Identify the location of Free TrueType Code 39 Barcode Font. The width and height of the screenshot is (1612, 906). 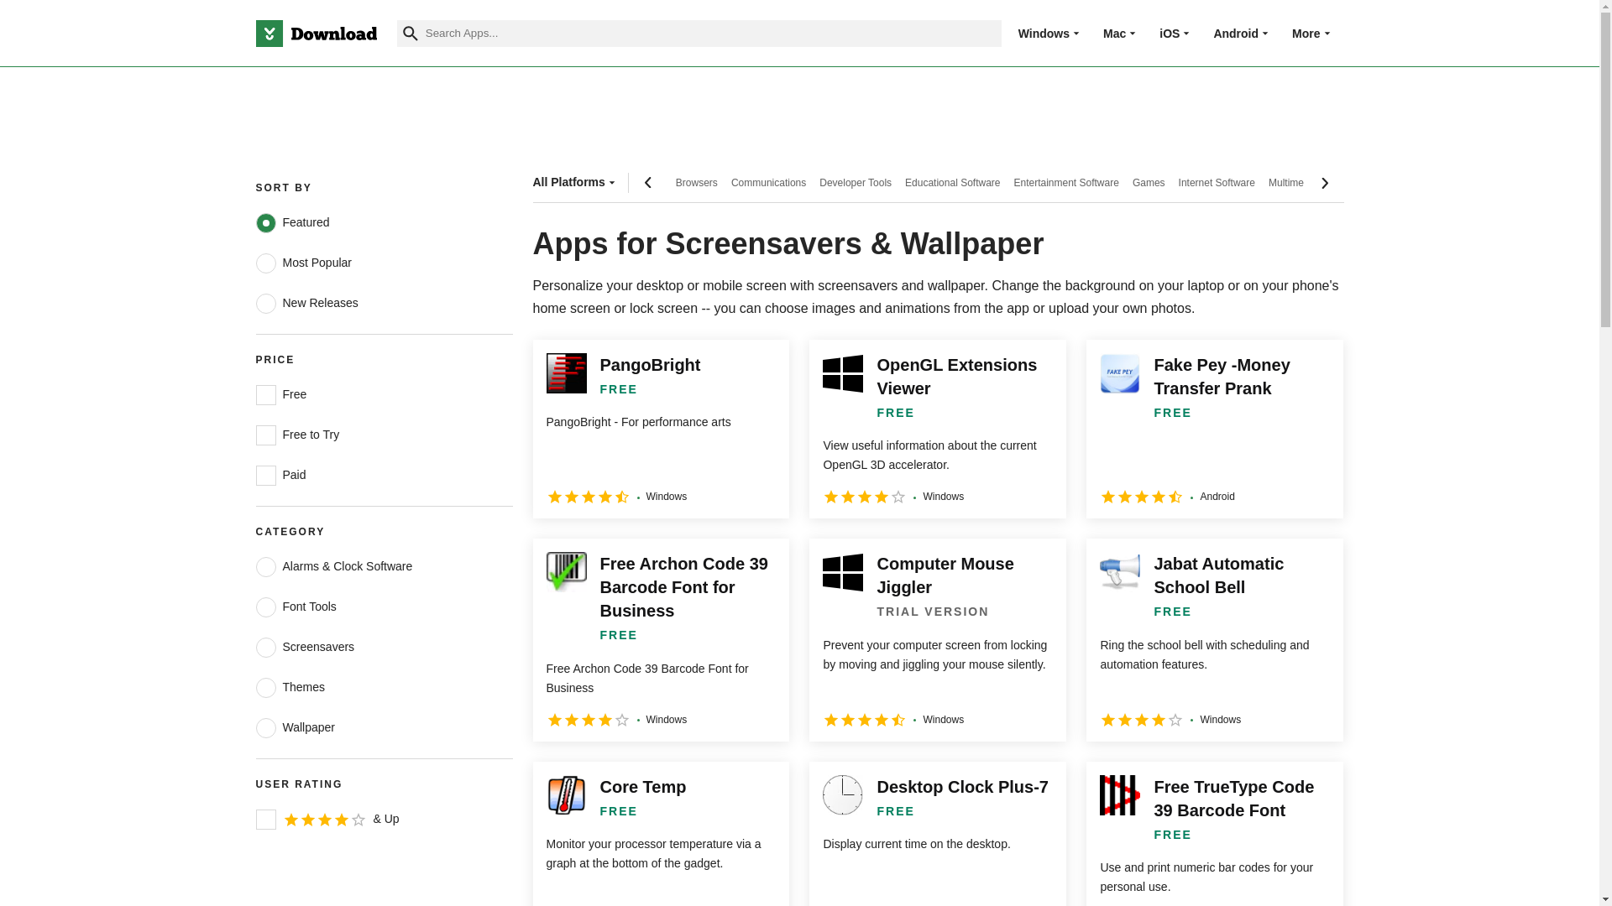
(1214, 834).